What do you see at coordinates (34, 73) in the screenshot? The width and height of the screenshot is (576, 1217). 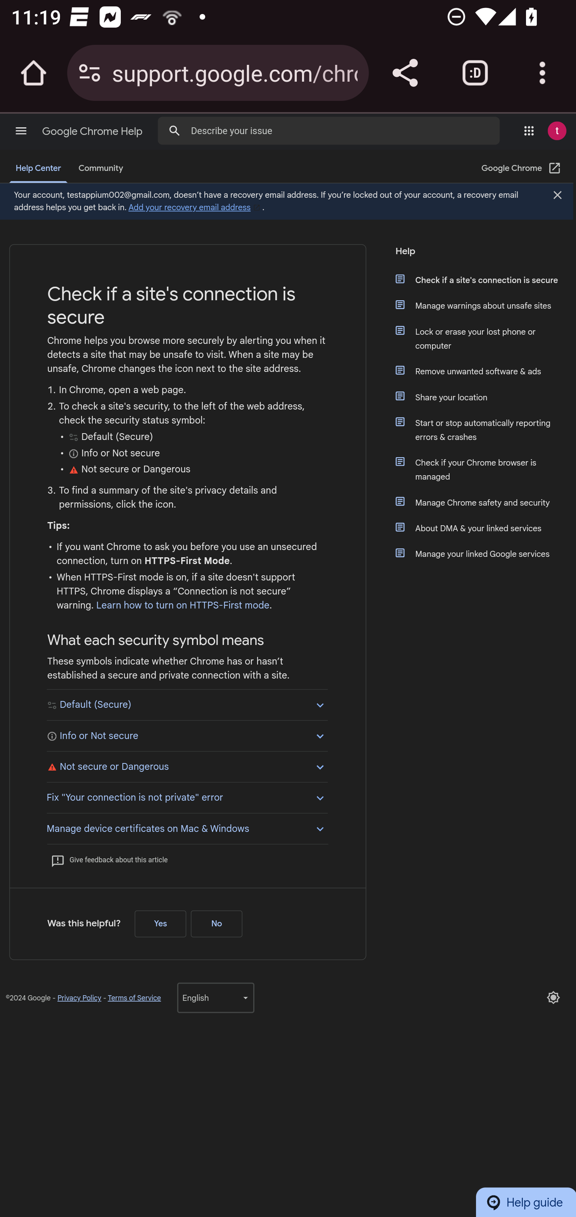 I see `Open the home page` at bounding box center [34, 73].